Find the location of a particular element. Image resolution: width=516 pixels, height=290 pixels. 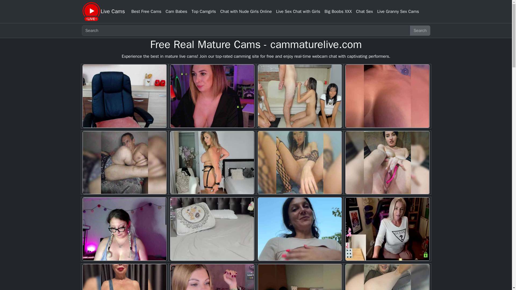

Live Granny Sex Cams is located at coordinates (398, 11).